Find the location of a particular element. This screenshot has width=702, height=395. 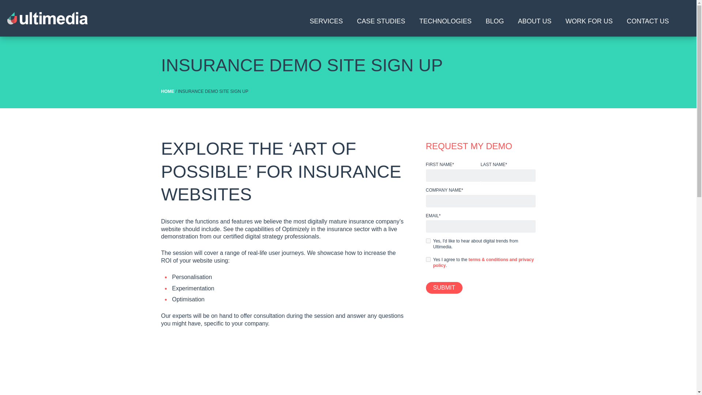

SUBMIT is located at coordinates (444, 288).